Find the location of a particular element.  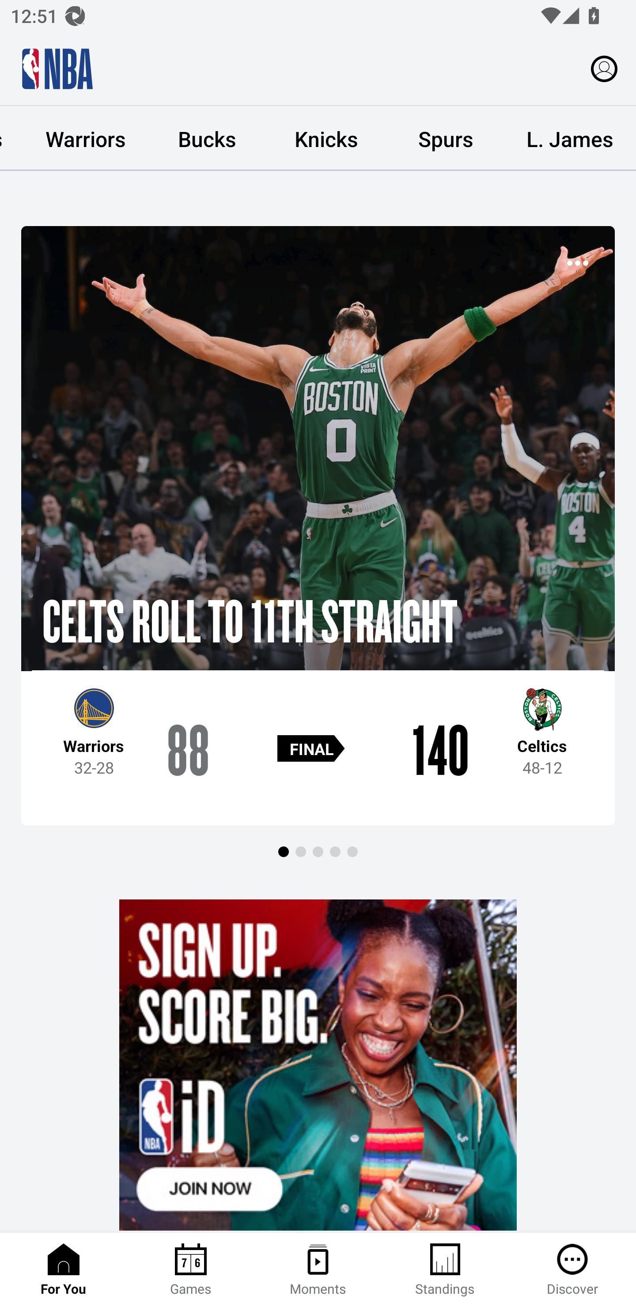

Moments is located at coordinates (318, 1270).